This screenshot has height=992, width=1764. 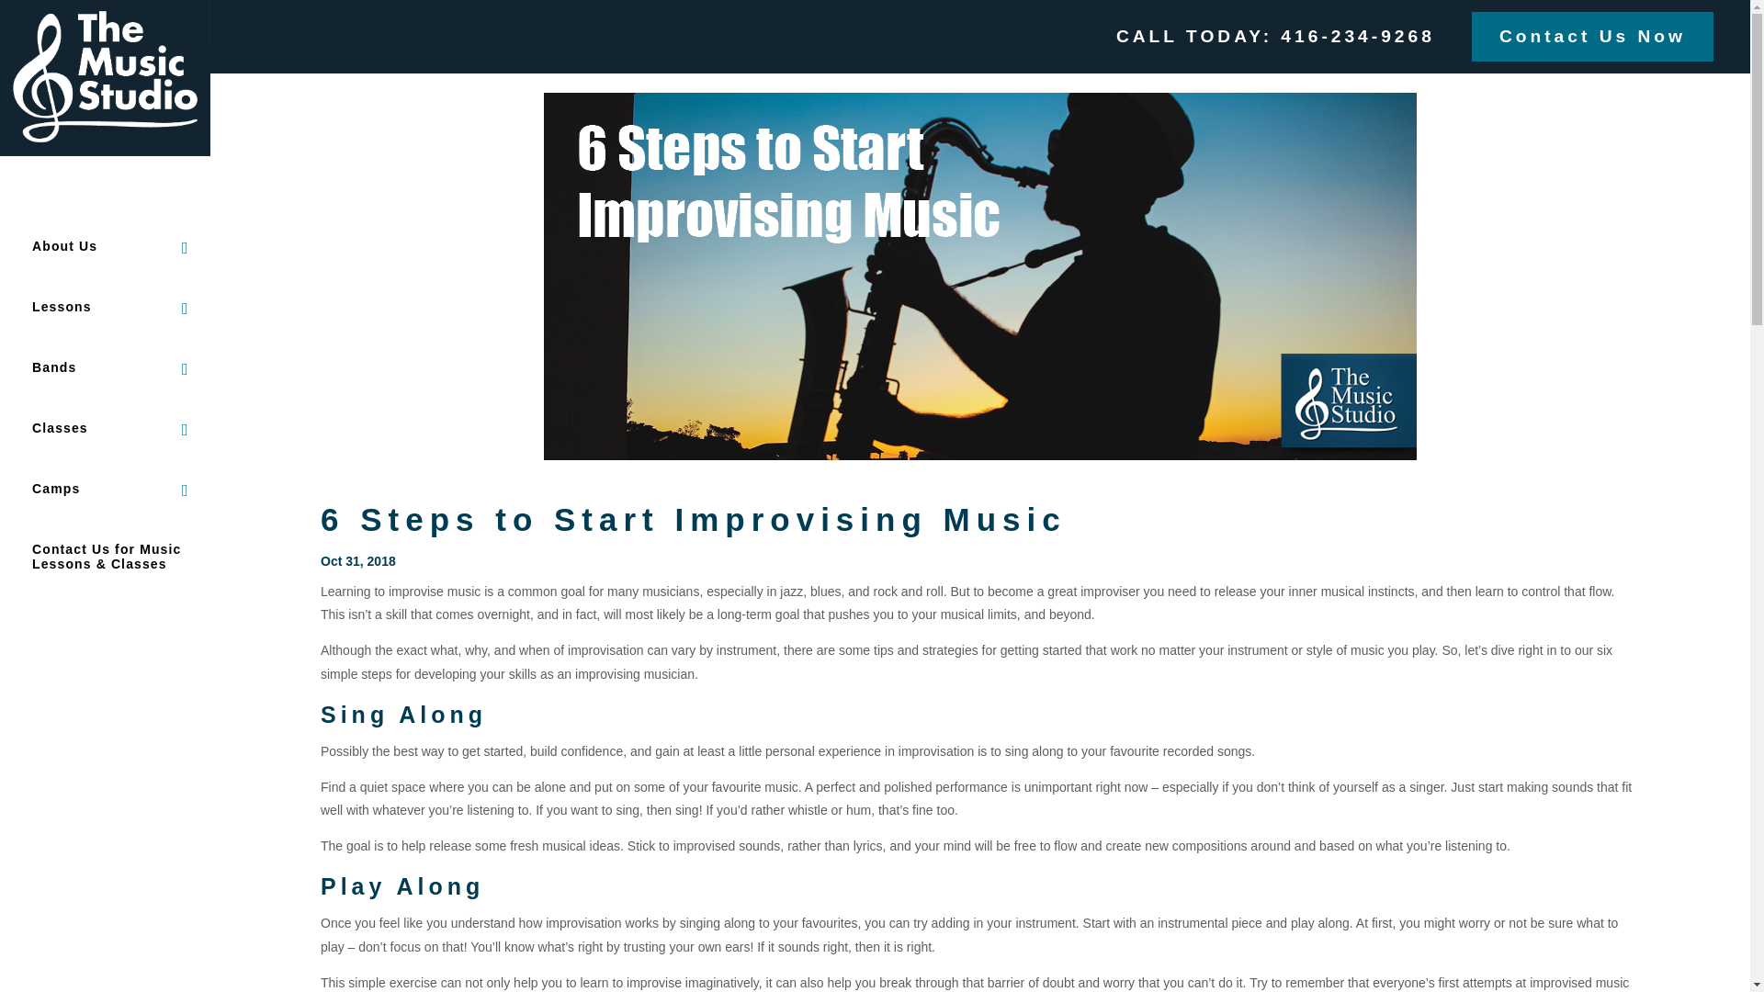 What do you see at coordinates (35, 180) in the screenshot?
I see `BACK` at bounding box center [35, 180].